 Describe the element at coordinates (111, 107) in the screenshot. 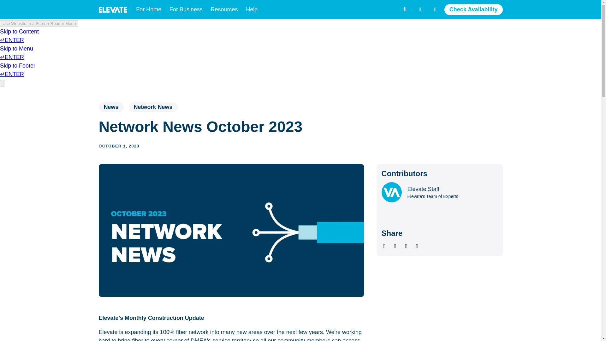

I see `News` at that location.